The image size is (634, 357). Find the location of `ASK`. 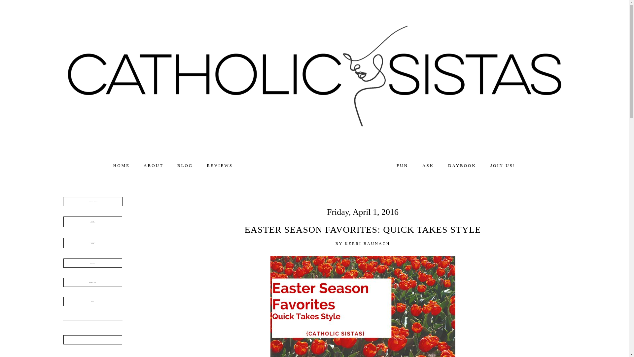

ASK is located at coordinates (402, 165).